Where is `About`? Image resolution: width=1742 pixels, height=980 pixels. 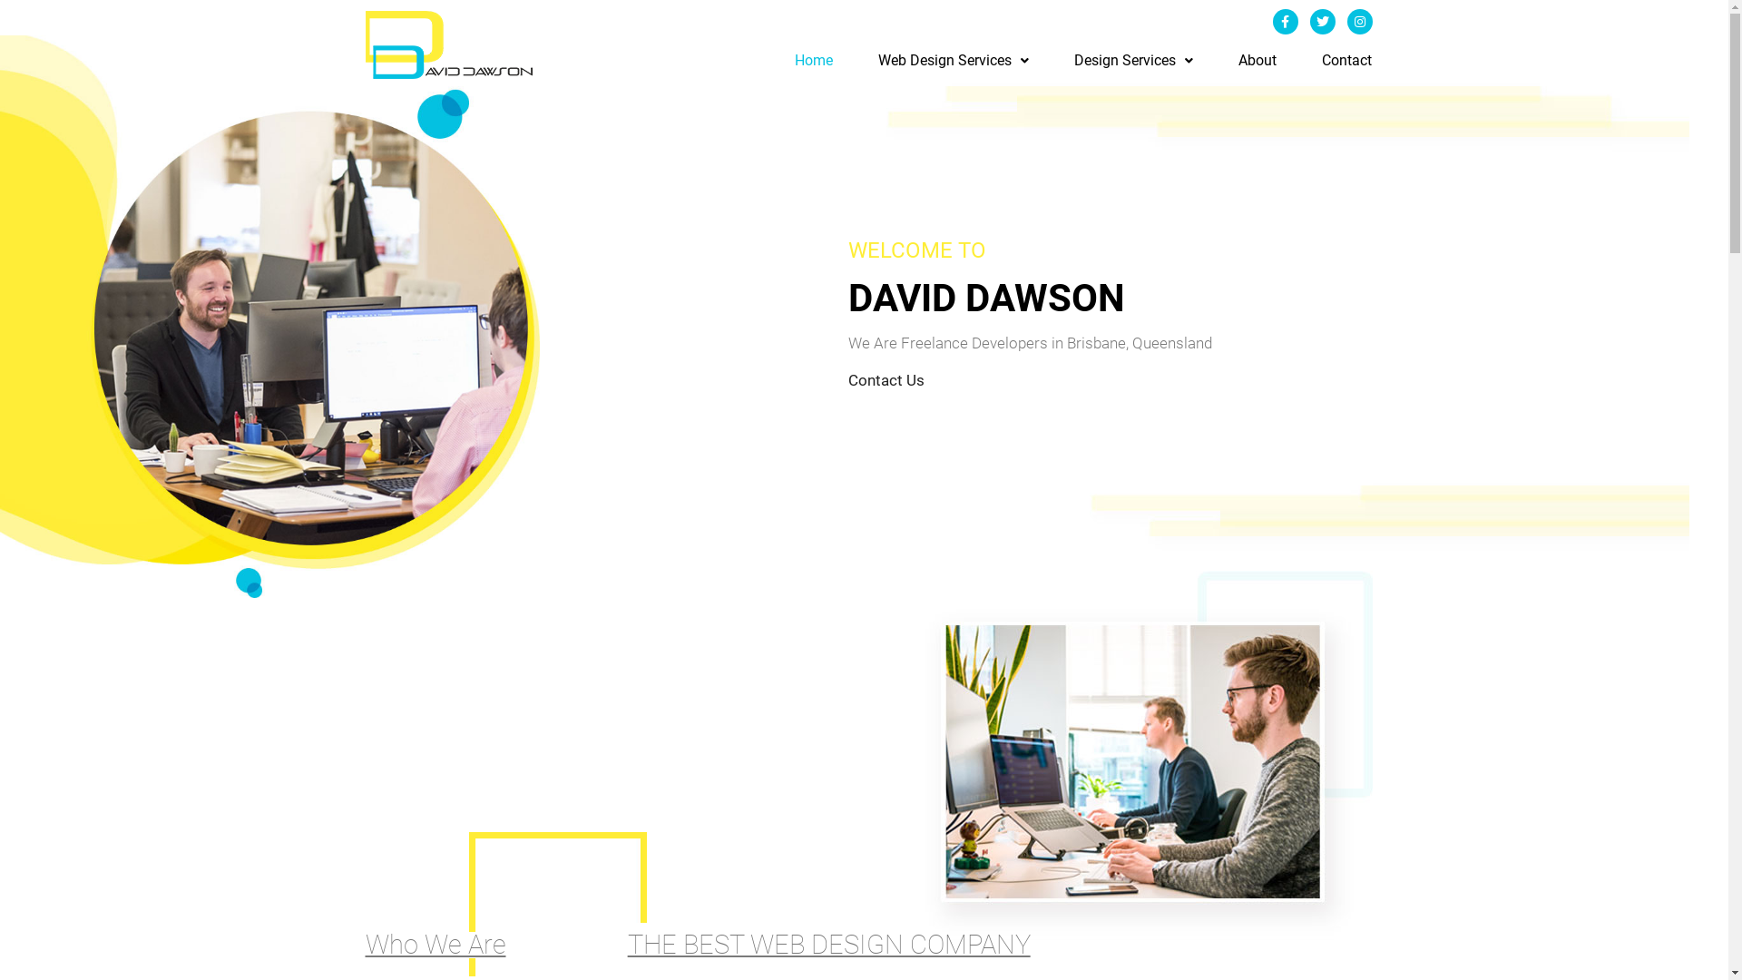
About is located at coordinates (1258, 61).